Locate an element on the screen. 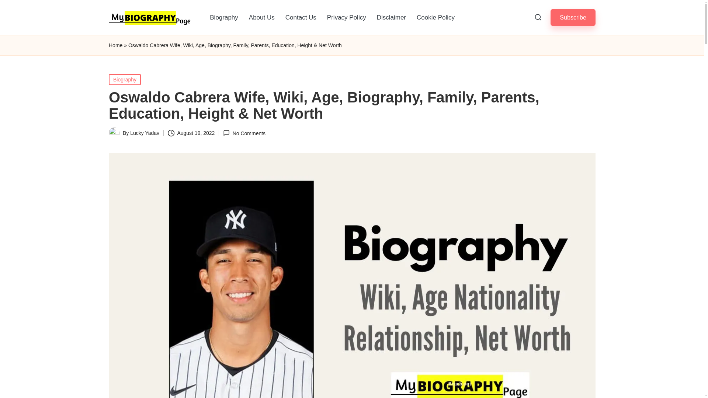 The height and width of the screenshot is (398, 708). Home is located at coordinates (116, 46).